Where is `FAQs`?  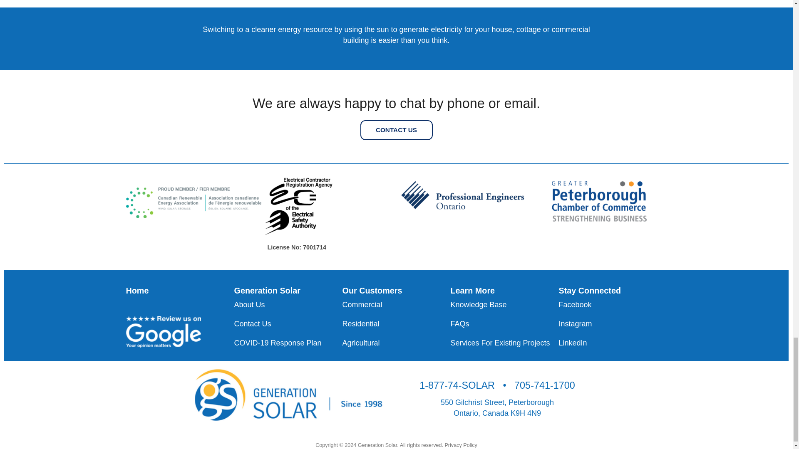 FAQs is located at coordinates (504, 323).